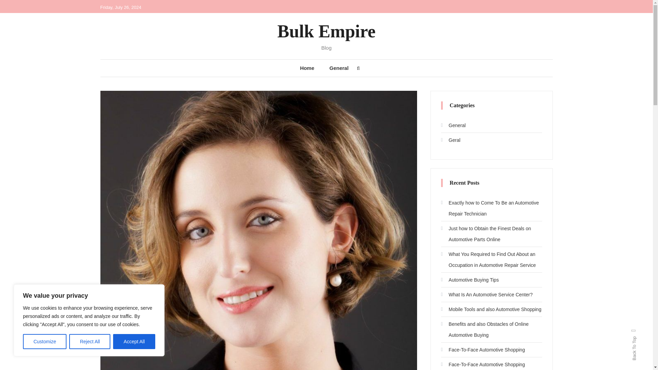 The width and height of the screenshot is (658, 370). I want to click on Exactly how to Come To Be an Automotive Repair Technician, so click(491, 208).